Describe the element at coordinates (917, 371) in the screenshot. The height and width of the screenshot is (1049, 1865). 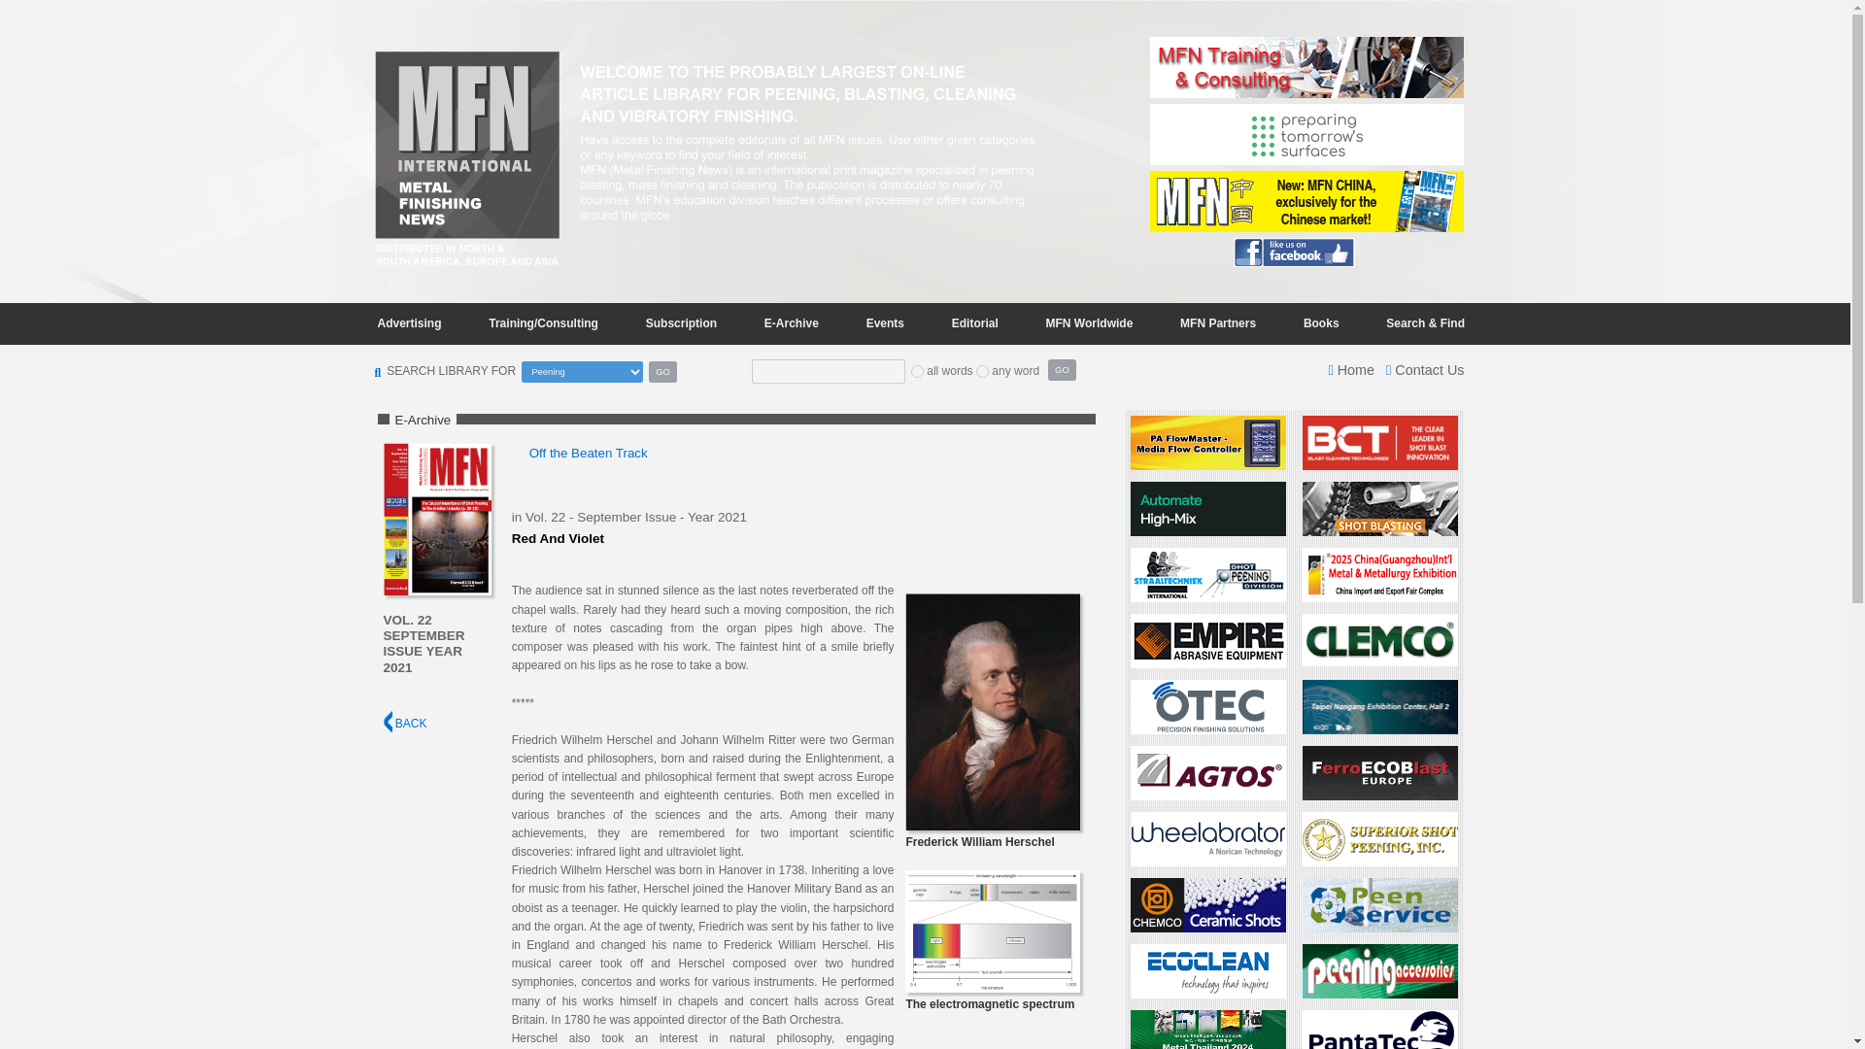
I see `AND` at that location.